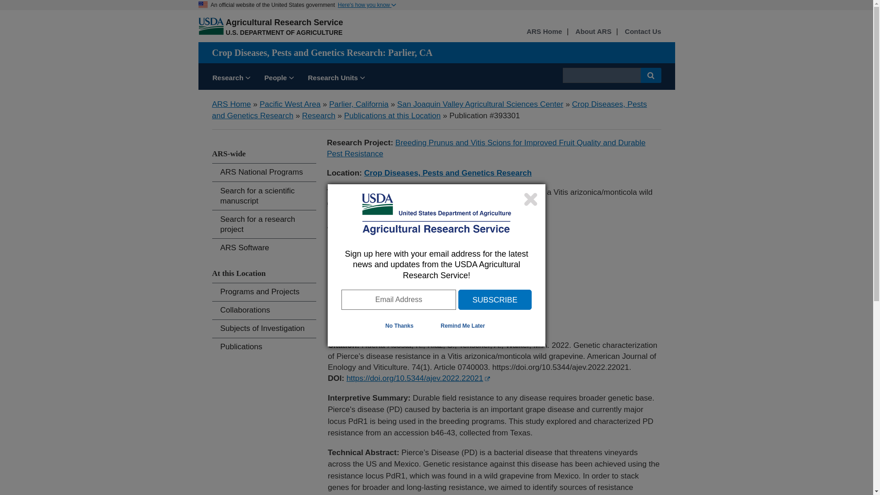  Describe the element at coordinates (264, 196) in the screenshot. I see `Search for a scientific manuscript` at that location.